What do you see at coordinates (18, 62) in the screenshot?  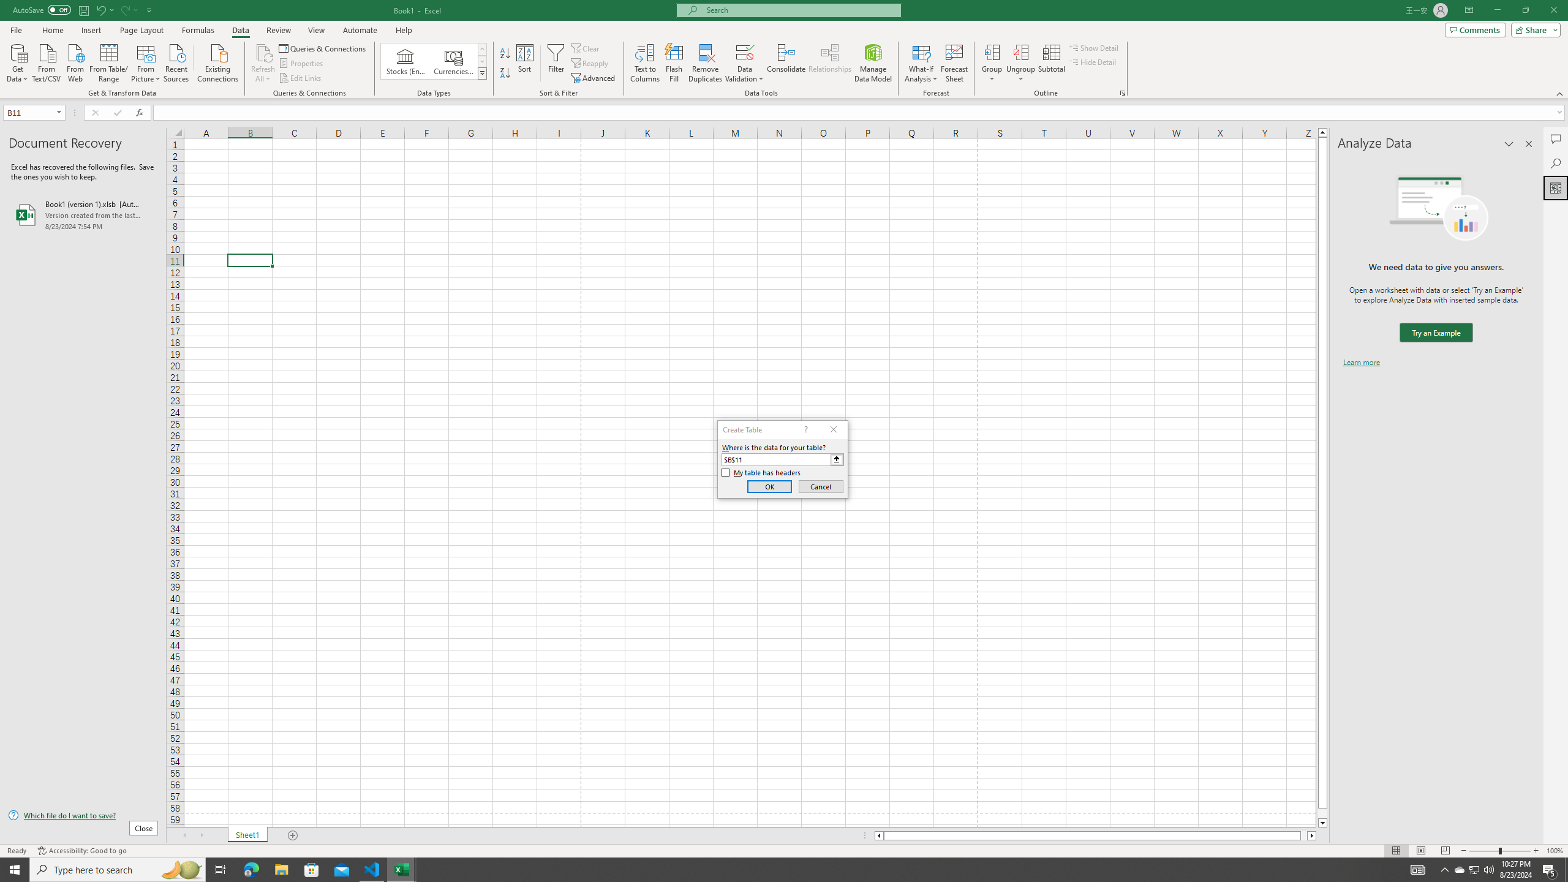 I see `Get Data` at bounding box center [18, 62].